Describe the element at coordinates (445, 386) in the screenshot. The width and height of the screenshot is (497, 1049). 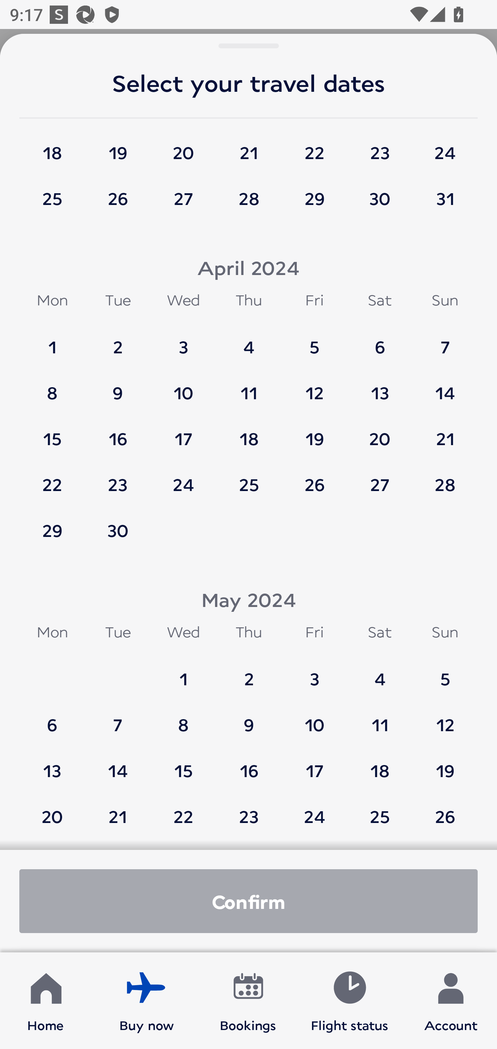
I see `14` at that location.